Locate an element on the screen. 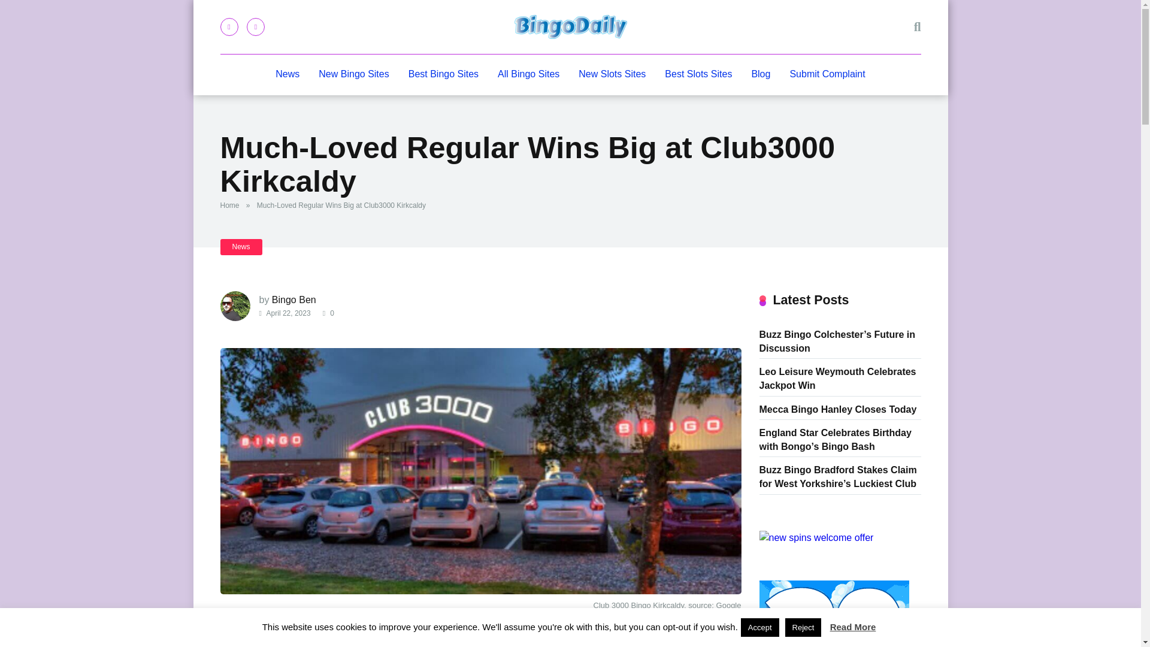  Twitter is located at coordinates (255, 27).